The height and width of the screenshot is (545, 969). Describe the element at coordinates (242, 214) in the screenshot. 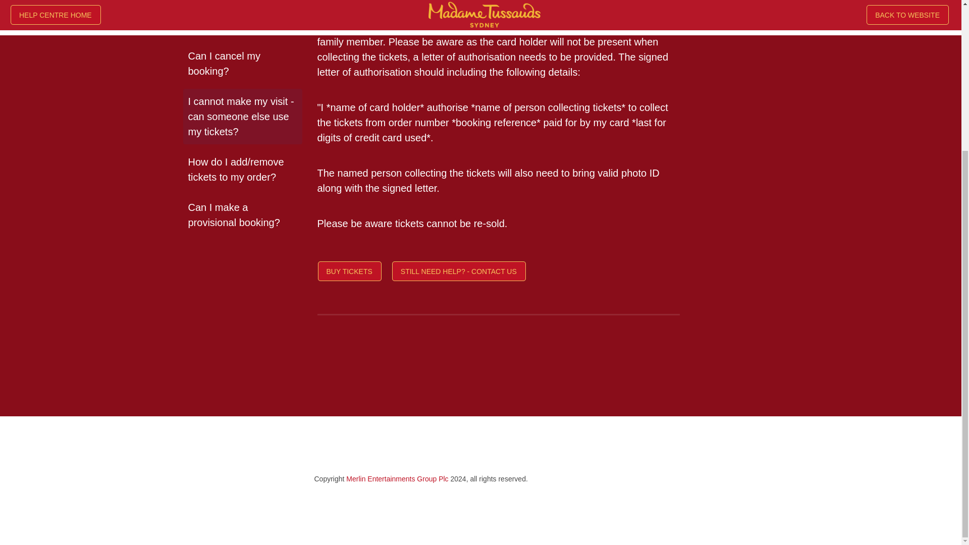

I see `Can I make a provisional booking?` at that location.